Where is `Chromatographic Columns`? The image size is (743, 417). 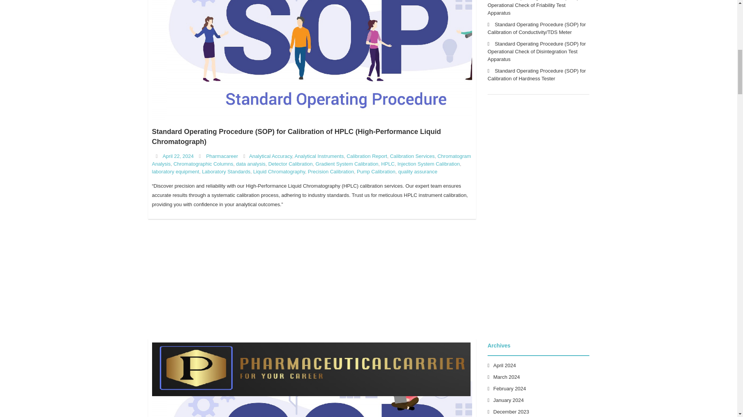 Chromatographic Columns is located at coordinates (203, 164).